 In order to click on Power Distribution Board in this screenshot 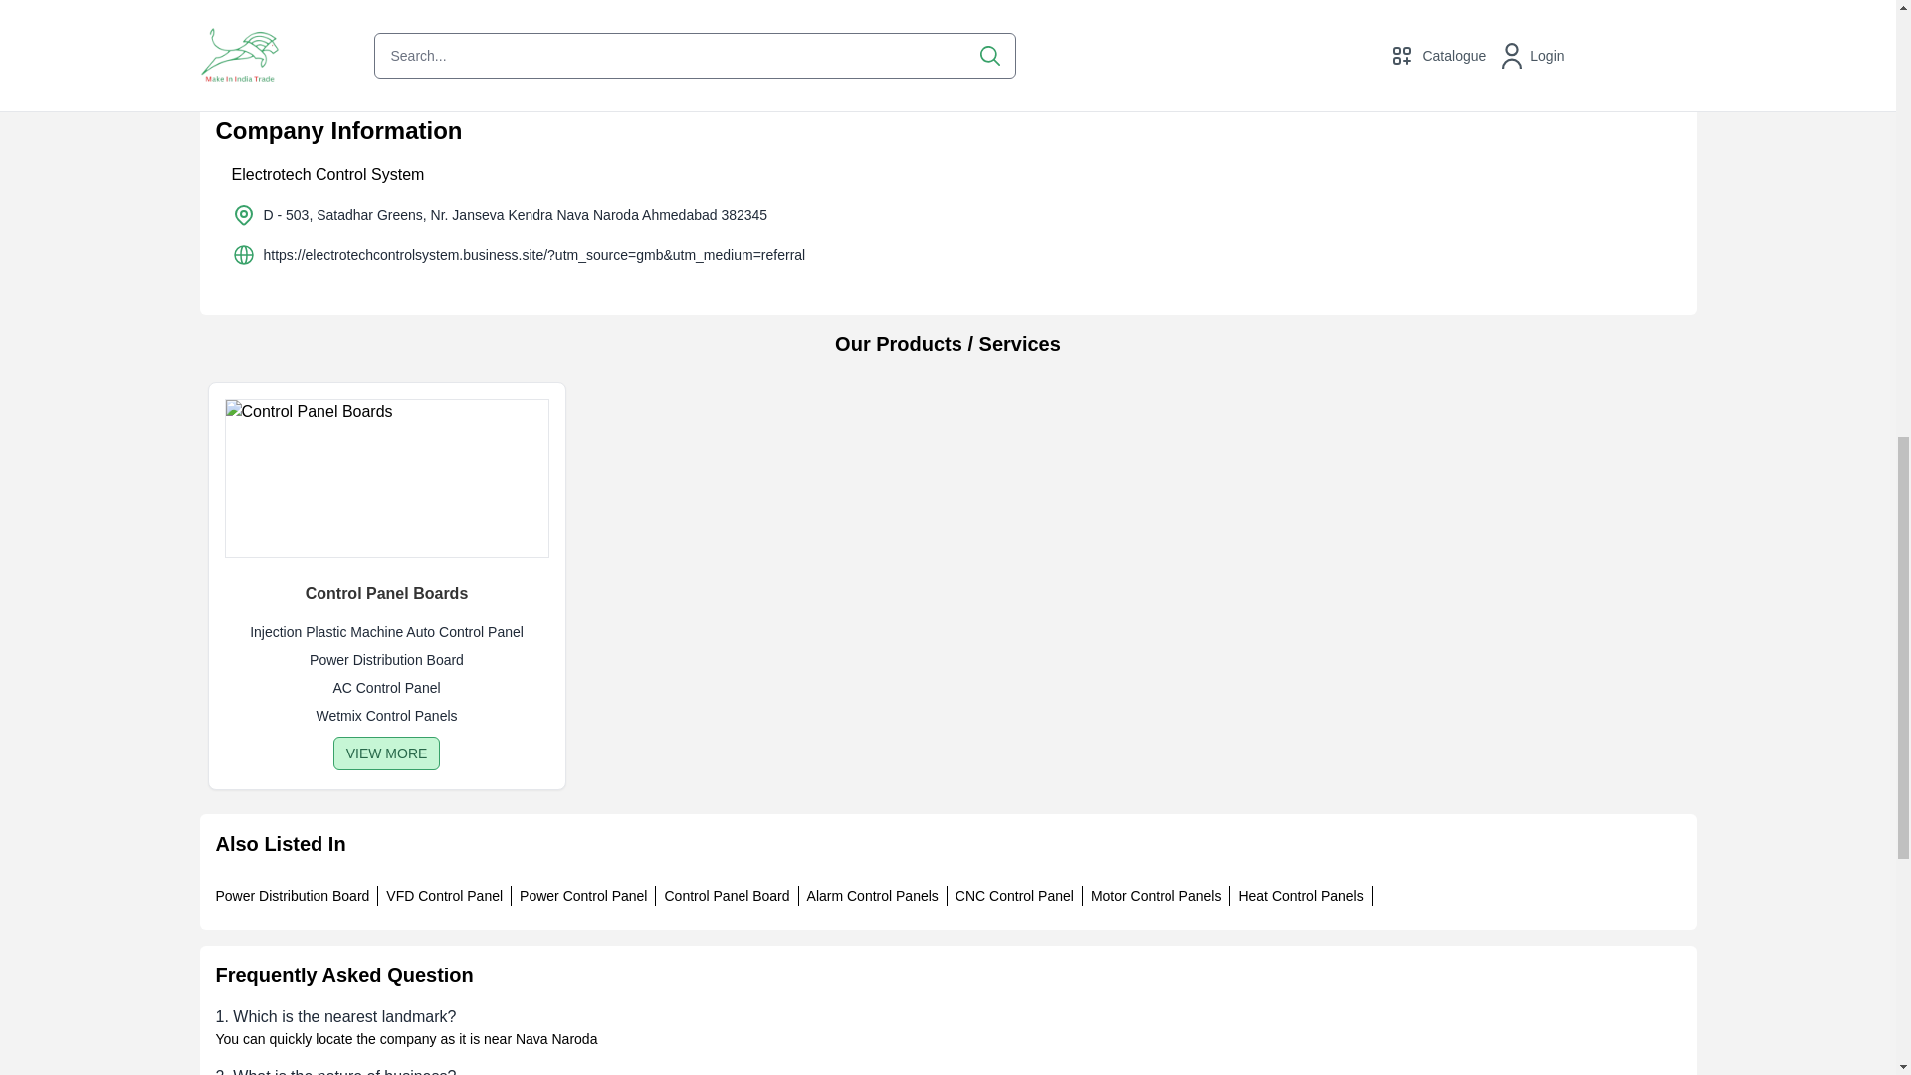, I will do `click(291, 896)`.